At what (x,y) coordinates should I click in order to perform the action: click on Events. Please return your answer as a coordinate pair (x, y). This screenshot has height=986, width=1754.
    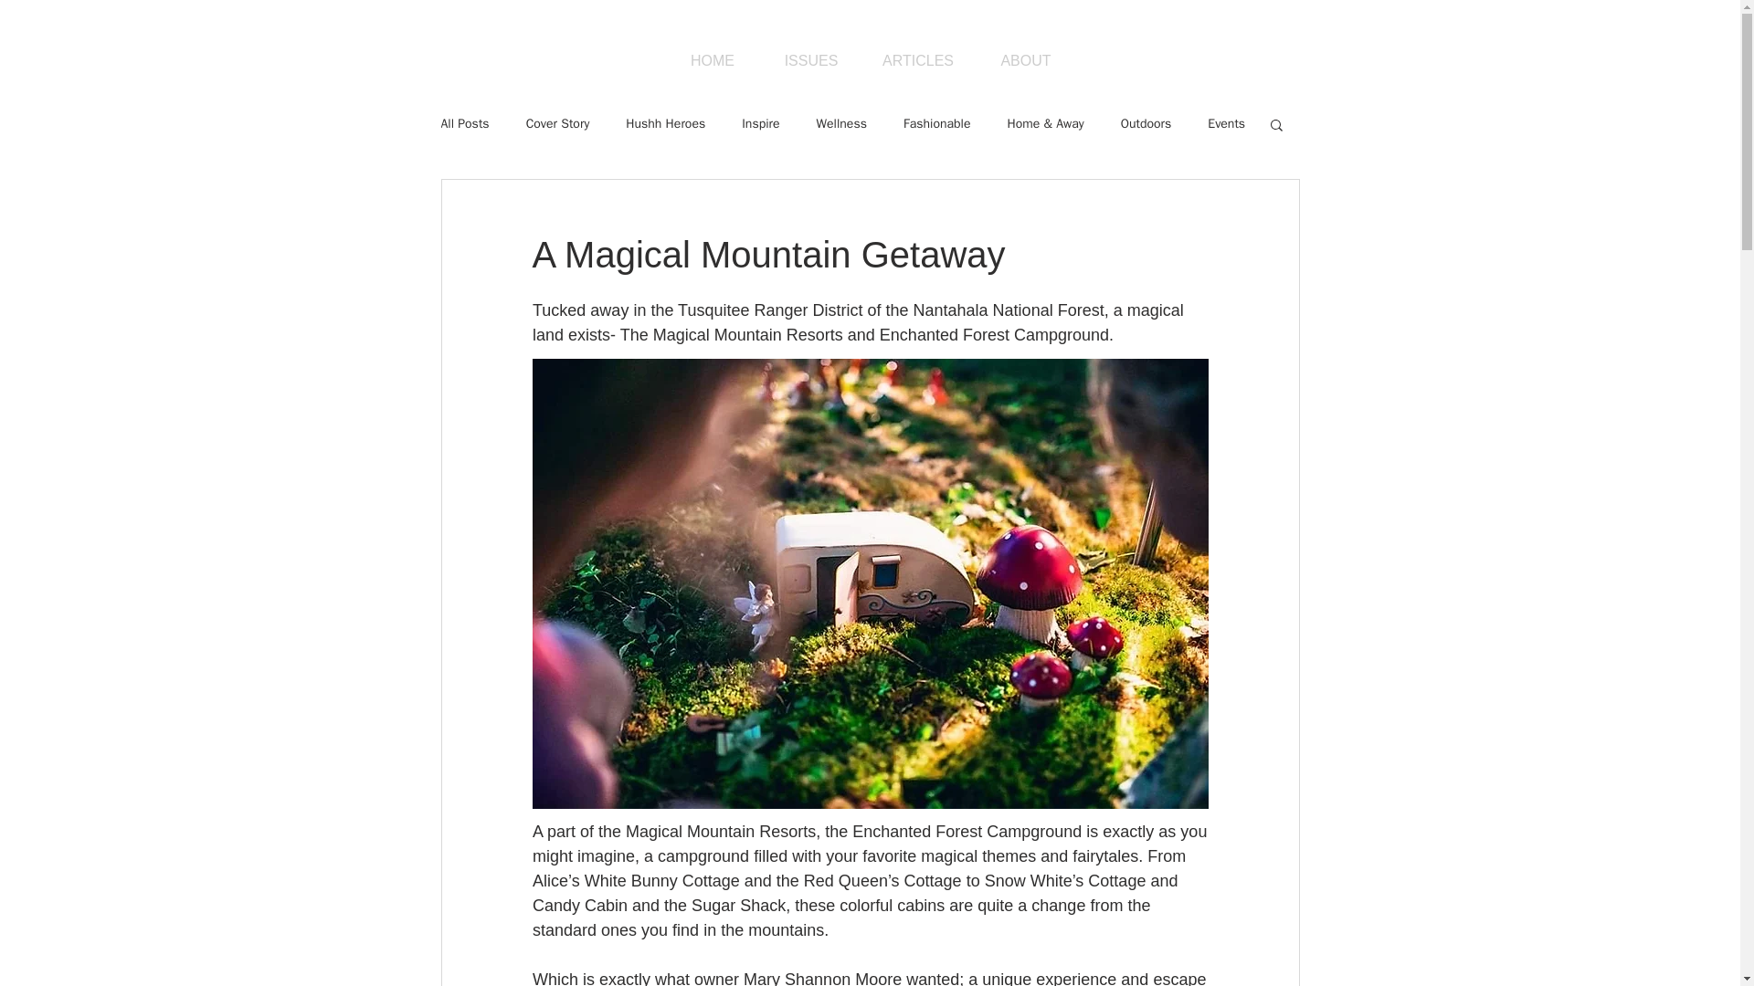
    Looking at the image, I should click on (1226, 124).